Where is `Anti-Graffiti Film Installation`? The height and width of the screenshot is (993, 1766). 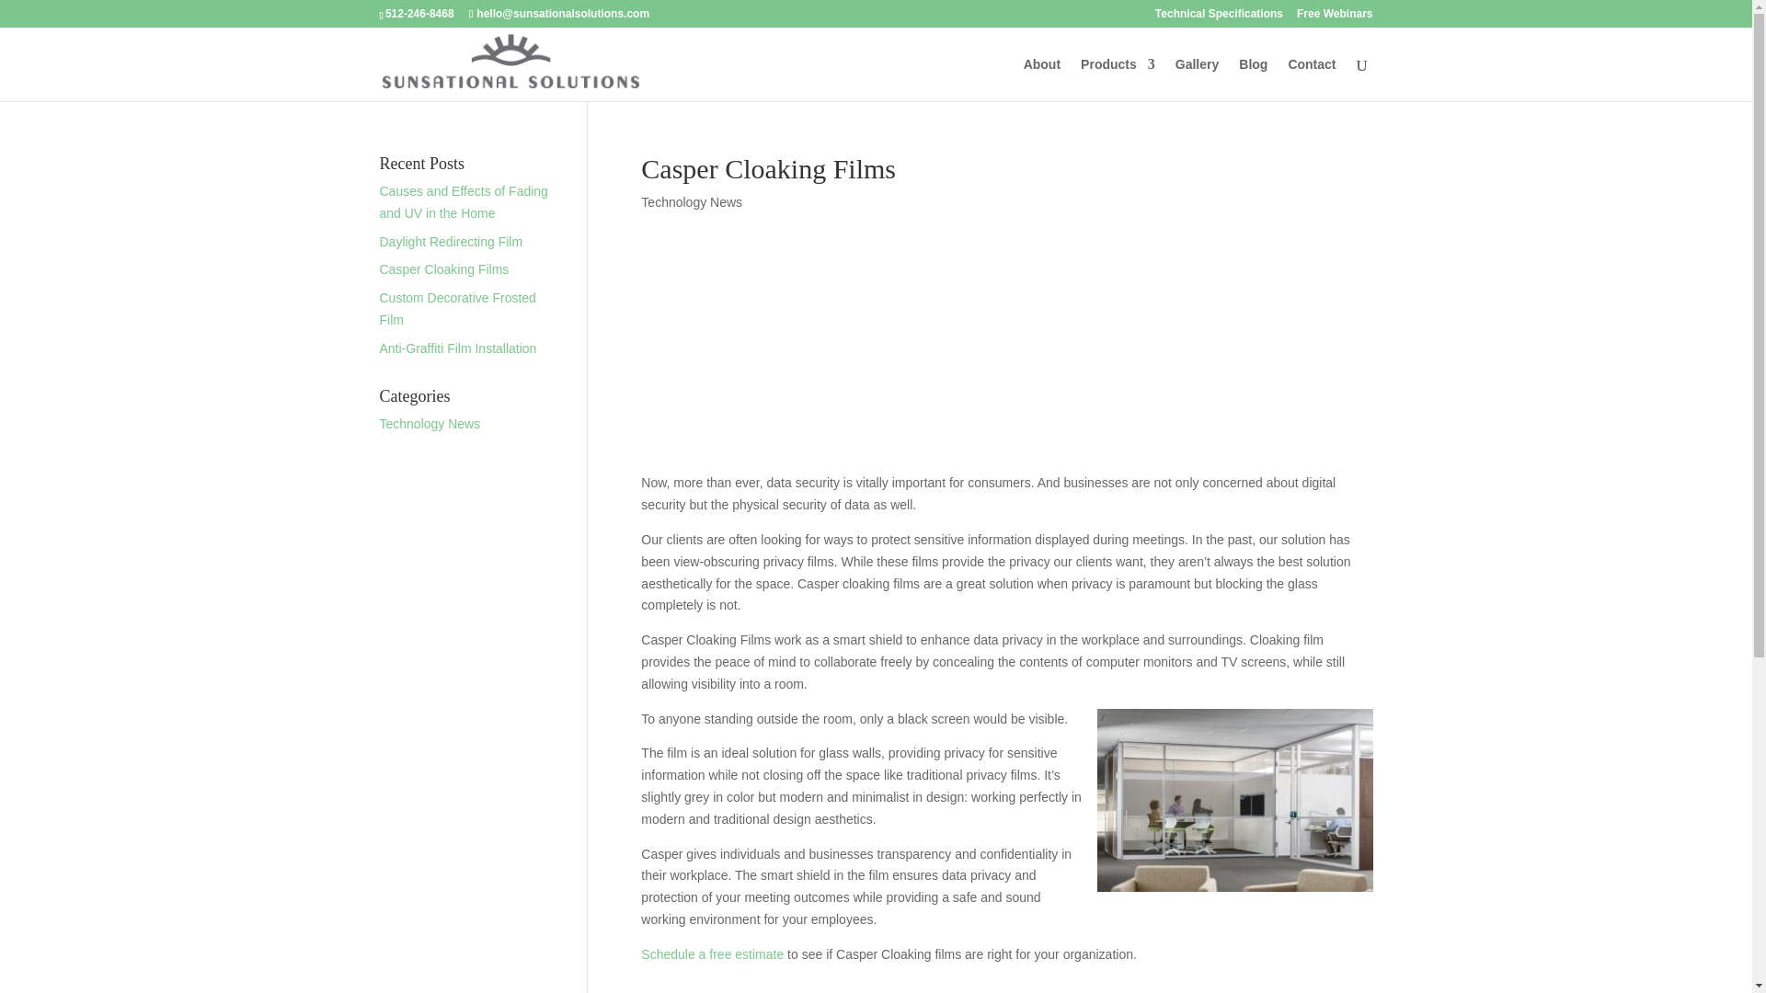
Anti-Graffiti Film Installation is located at coordinates (458, 348).